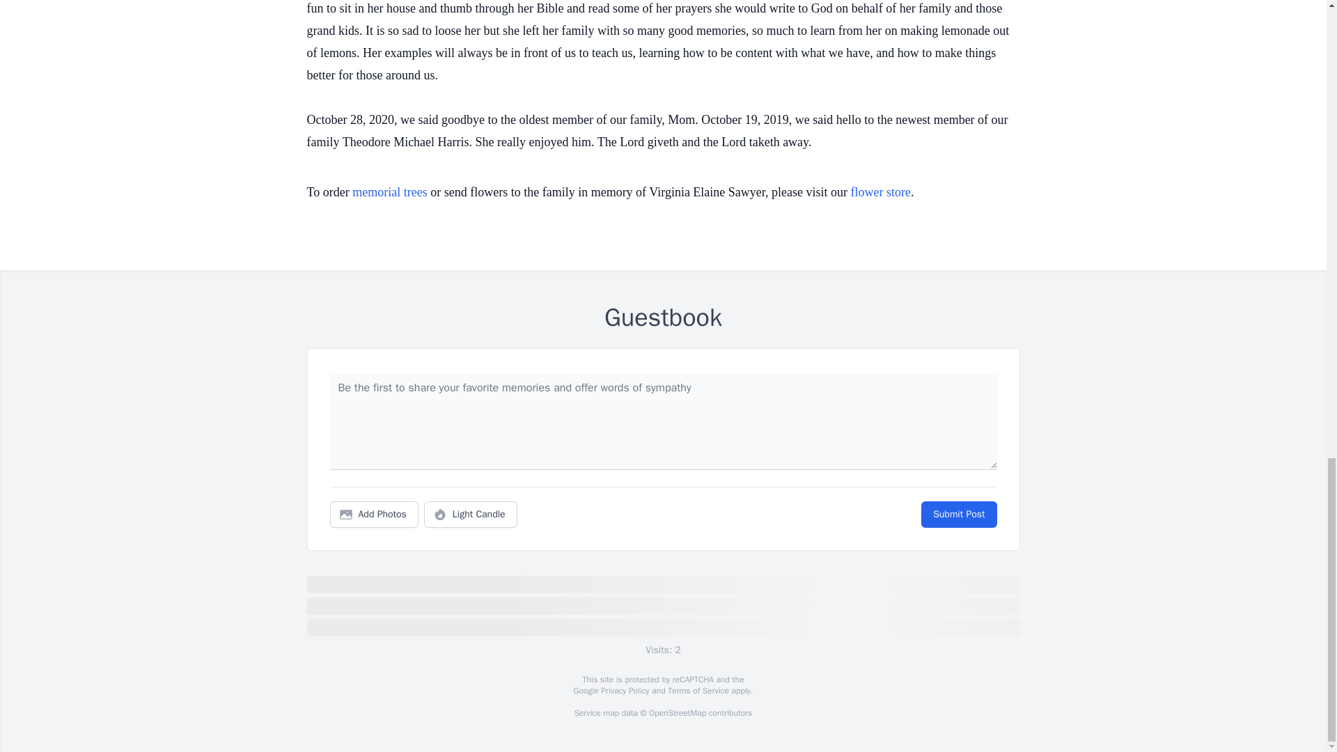 The height and width of the screenshot is (752, 1337). What do you see at coordinates (698, 691) in the screenshot?
I see `Terms of Service` at bounding box center [698, 691].